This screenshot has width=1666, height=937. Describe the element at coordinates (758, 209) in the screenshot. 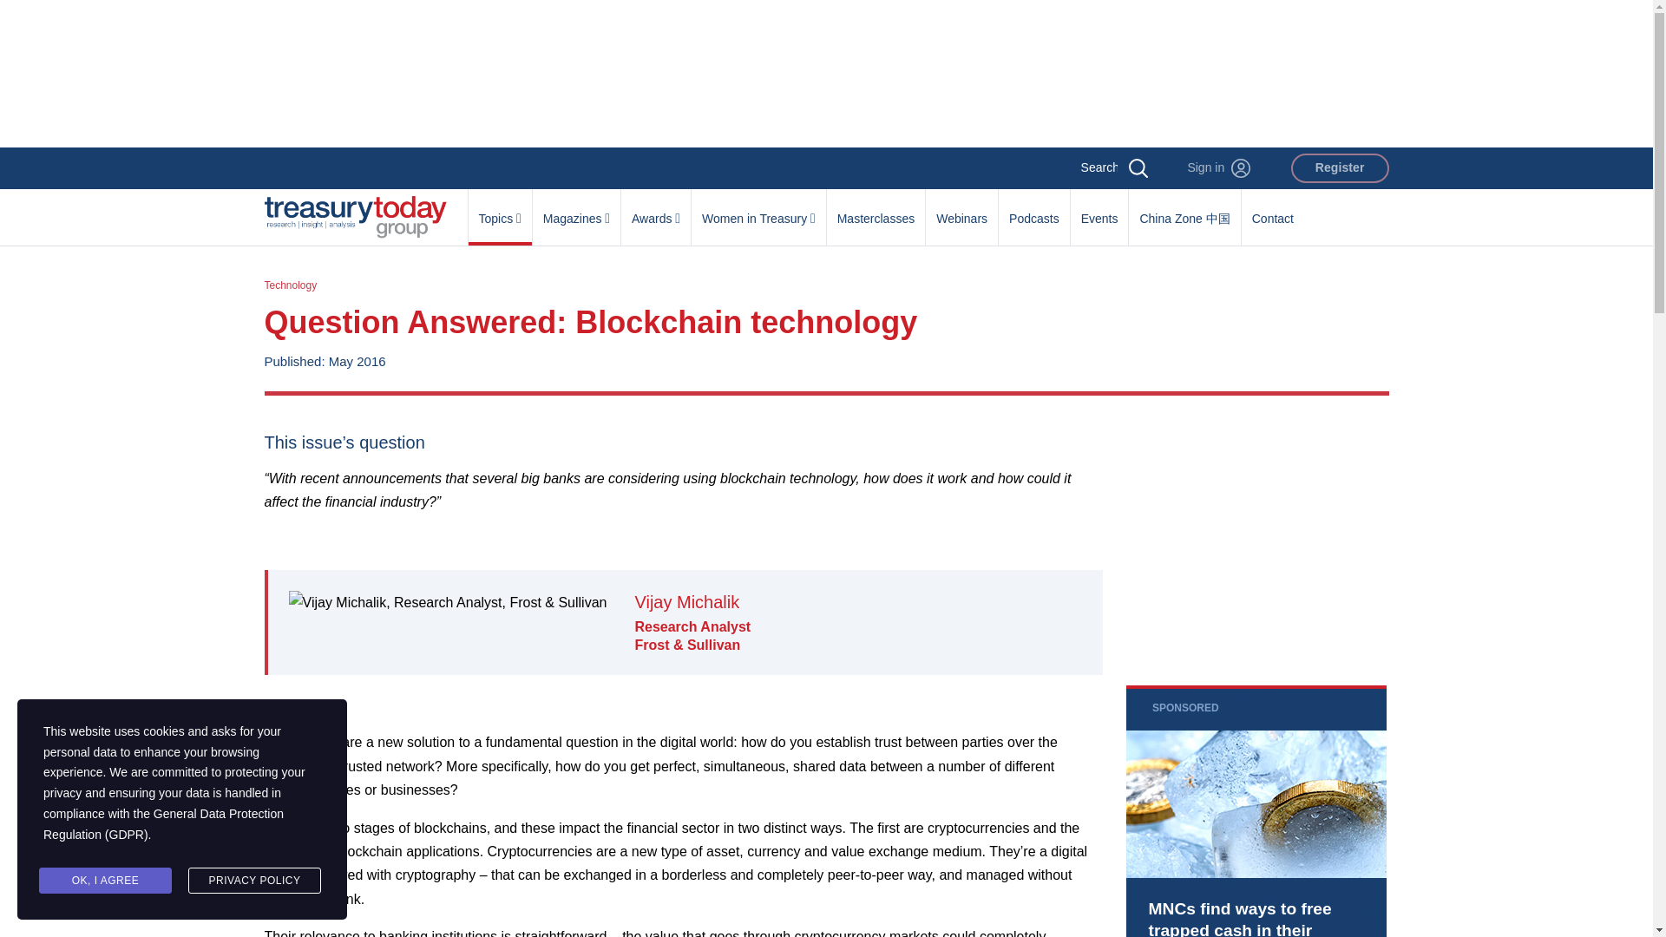

I see `Women in Treasury ` at that location.